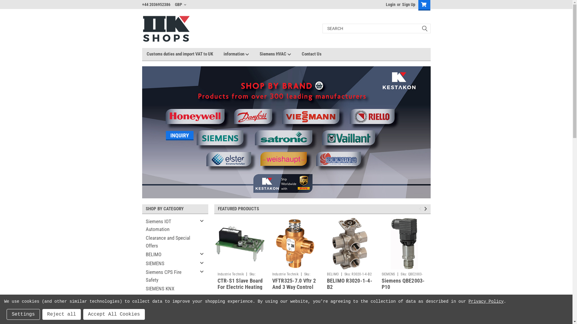  Describe the element at coordinates (358, 274) in the screenshot. I see `Sku: R3020-1-4-B2` at that location.